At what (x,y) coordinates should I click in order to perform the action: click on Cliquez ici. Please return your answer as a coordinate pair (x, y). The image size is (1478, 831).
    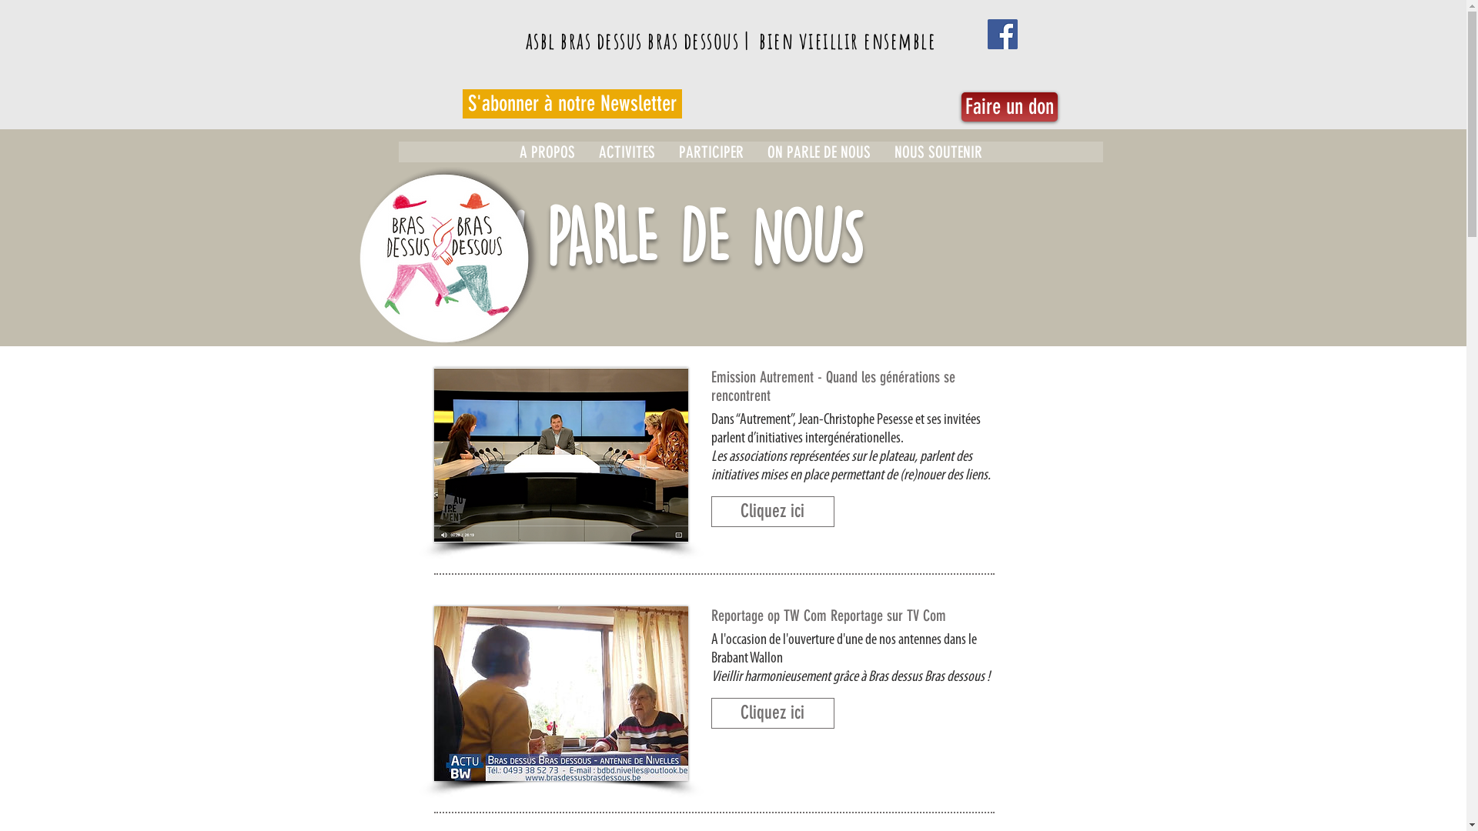
    Looking at the image, I should click on (773, 512).